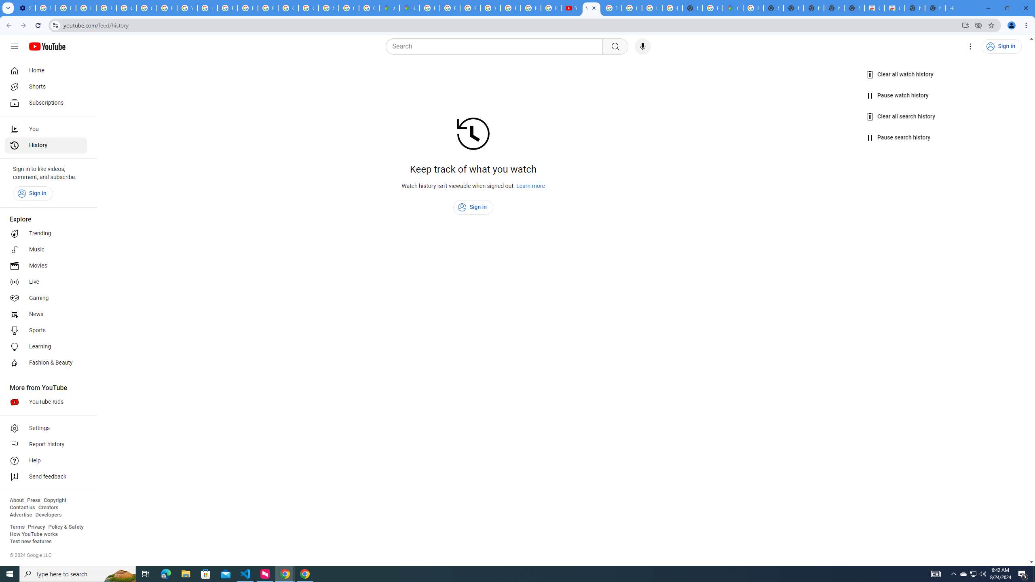 The width and height of the screenshot is (1035, 582). I want to click on Privacy Checkup, so click(531, 8).